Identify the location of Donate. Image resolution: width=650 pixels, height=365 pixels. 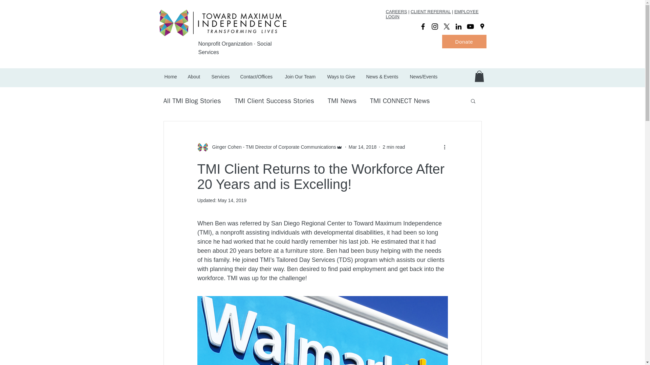
(464, 41).